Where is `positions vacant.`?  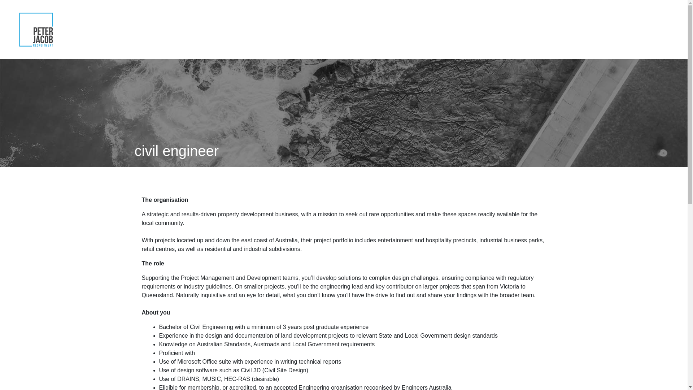
positions vacant. is located at coordinates (621, 30).